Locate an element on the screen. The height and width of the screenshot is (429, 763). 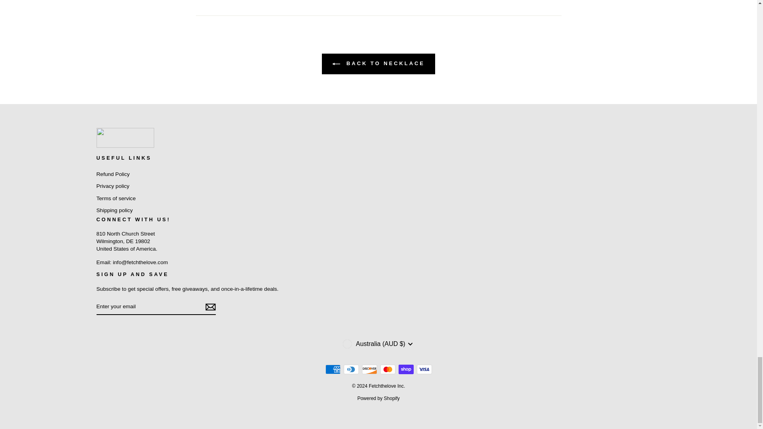
Mastercard is located at coordinates (387, 369).